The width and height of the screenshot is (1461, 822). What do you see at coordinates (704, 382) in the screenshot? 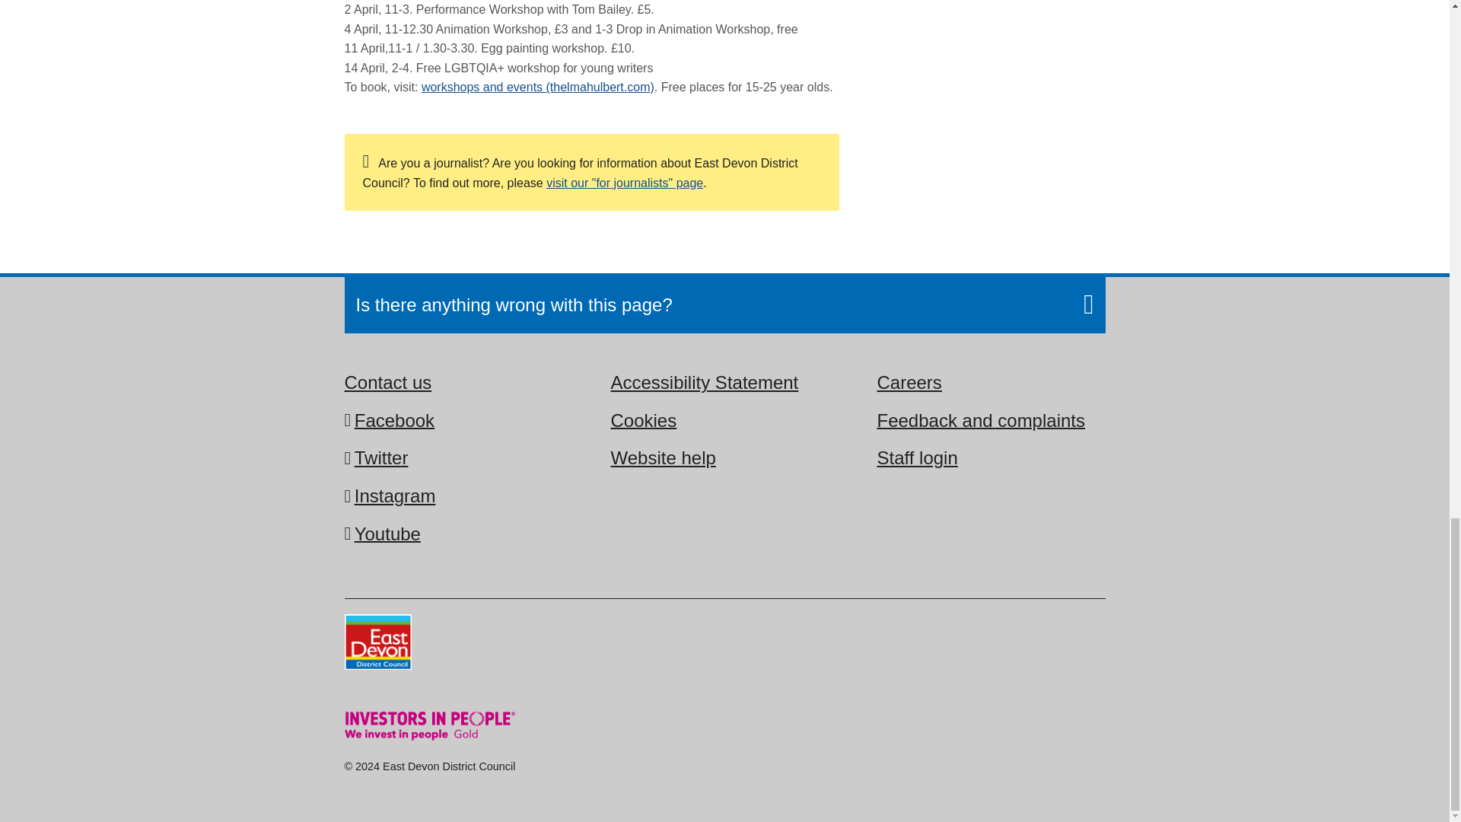
I see `Accessibility Statement` at bounding box center [704, 382].